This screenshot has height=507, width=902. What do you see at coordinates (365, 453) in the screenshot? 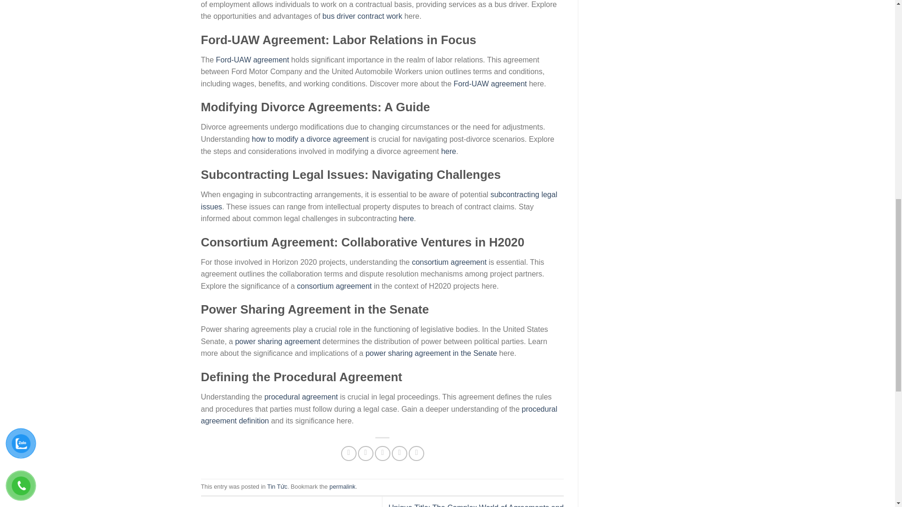
I see `Share on Twitter` at bounding box center [365, 453].